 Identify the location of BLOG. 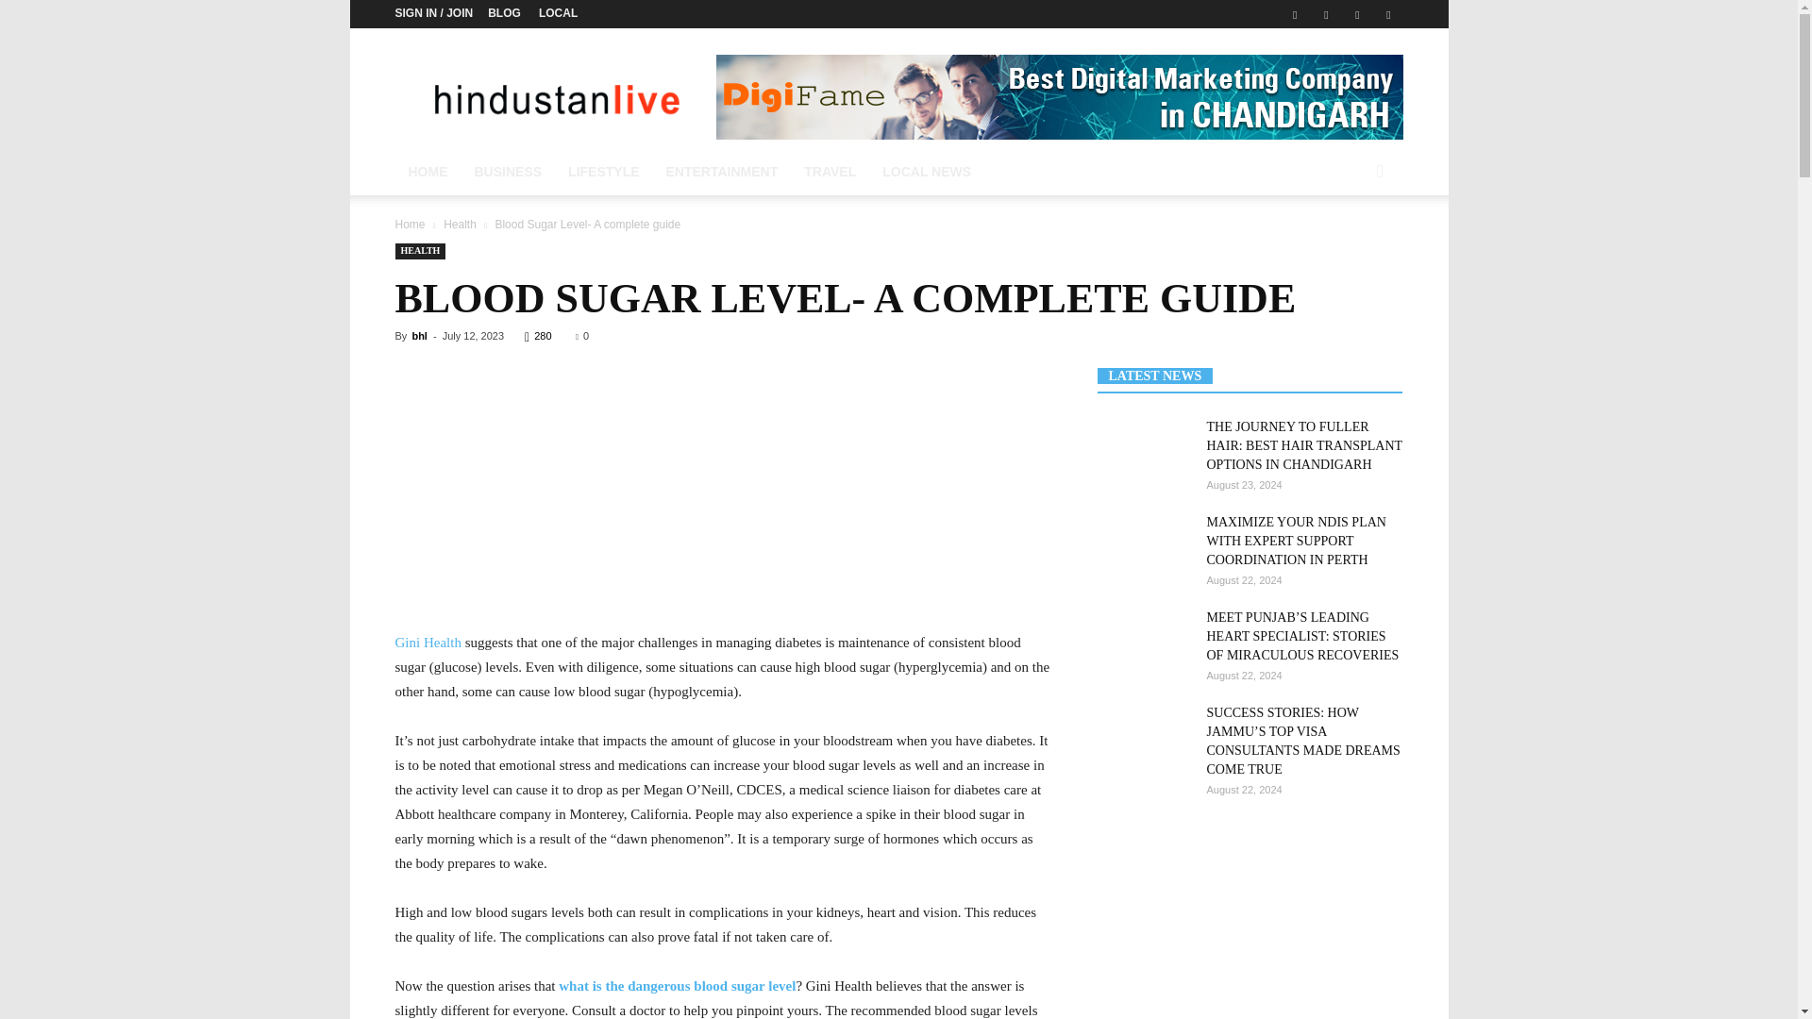
(504, 12).